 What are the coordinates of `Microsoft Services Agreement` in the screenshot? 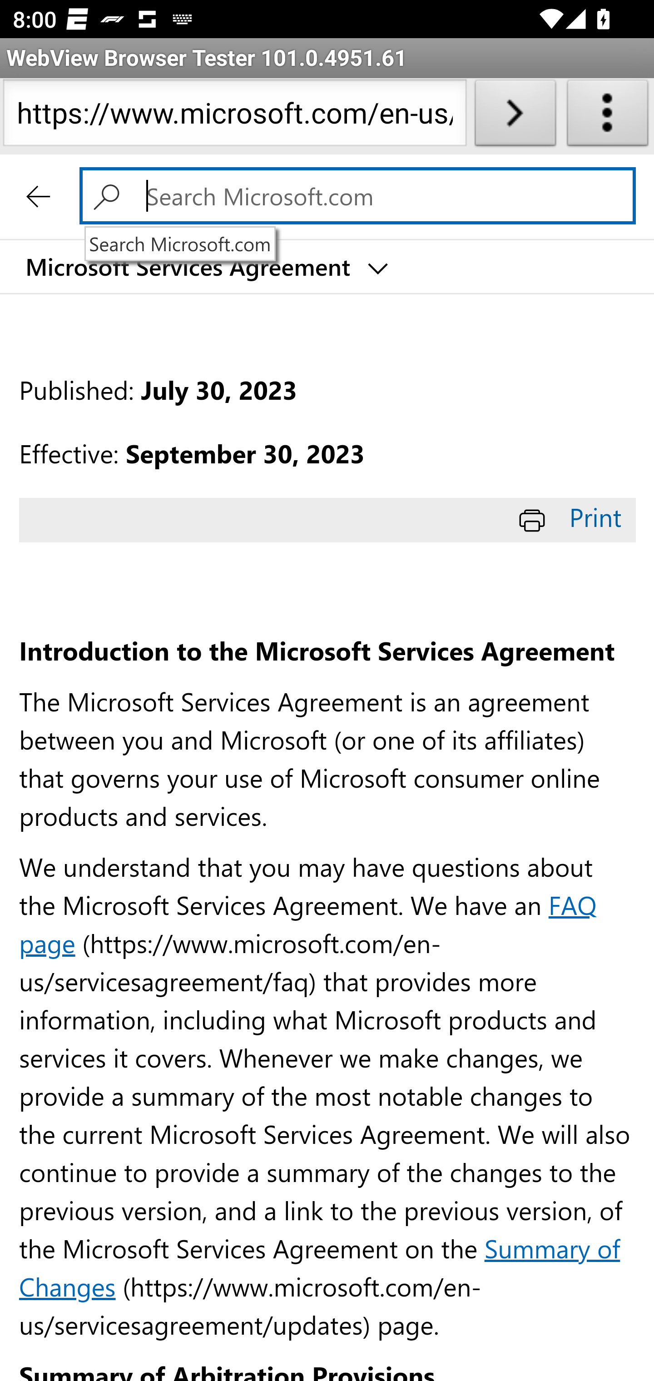 It's located at (205, 267).